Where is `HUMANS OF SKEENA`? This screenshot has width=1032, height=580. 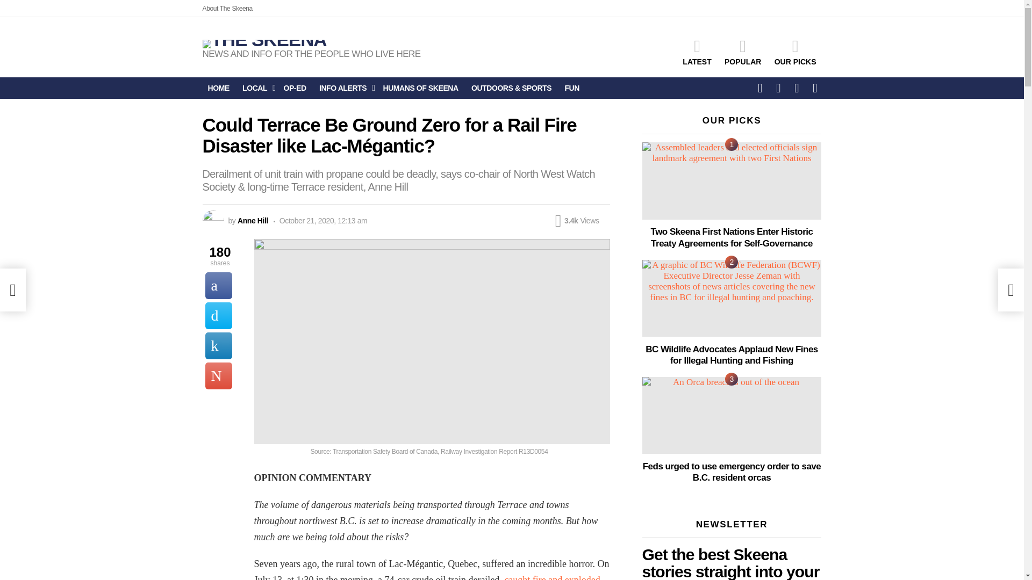
HUMANS OF SKEENA is located at coordinates (420, 88).